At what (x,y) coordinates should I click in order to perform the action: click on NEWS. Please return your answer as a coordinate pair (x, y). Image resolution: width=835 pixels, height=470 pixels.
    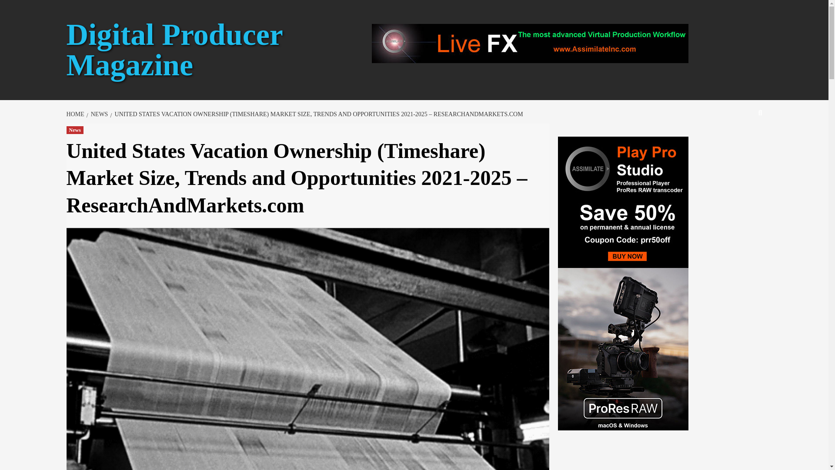
    Looking at the image, I should click on (98, 114).